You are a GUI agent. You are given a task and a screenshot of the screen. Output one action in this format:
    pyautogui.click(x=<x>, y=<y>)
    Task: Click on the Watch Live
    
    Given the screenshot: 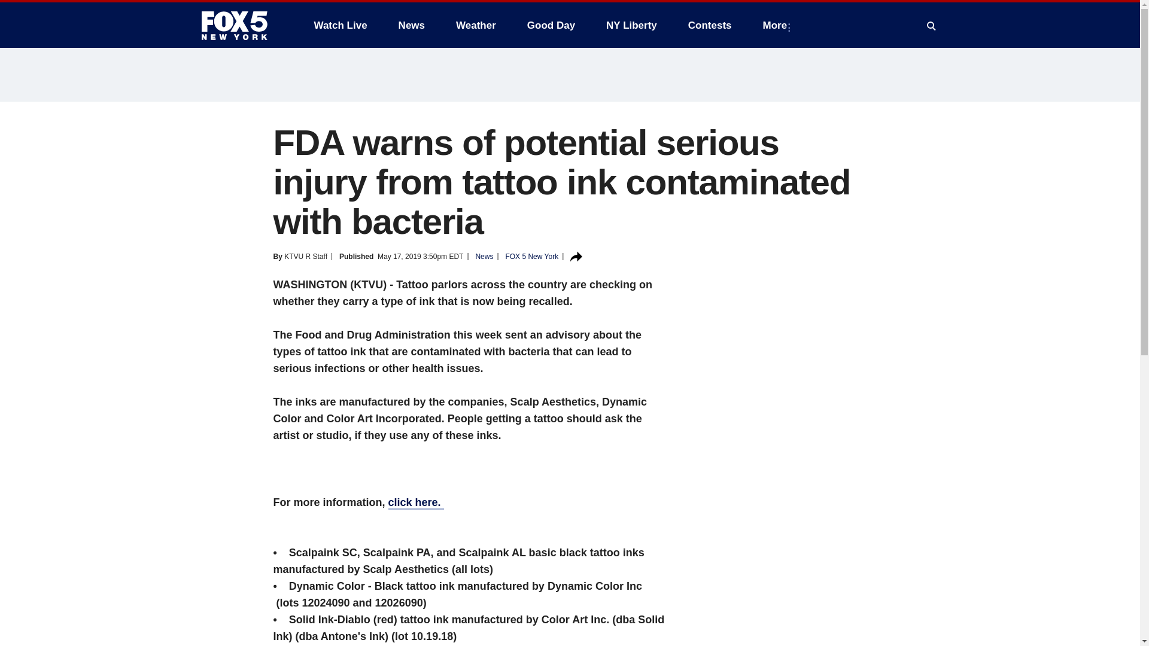 What is the action you would take?
    pyautogui.click(x=340, y=25)
    